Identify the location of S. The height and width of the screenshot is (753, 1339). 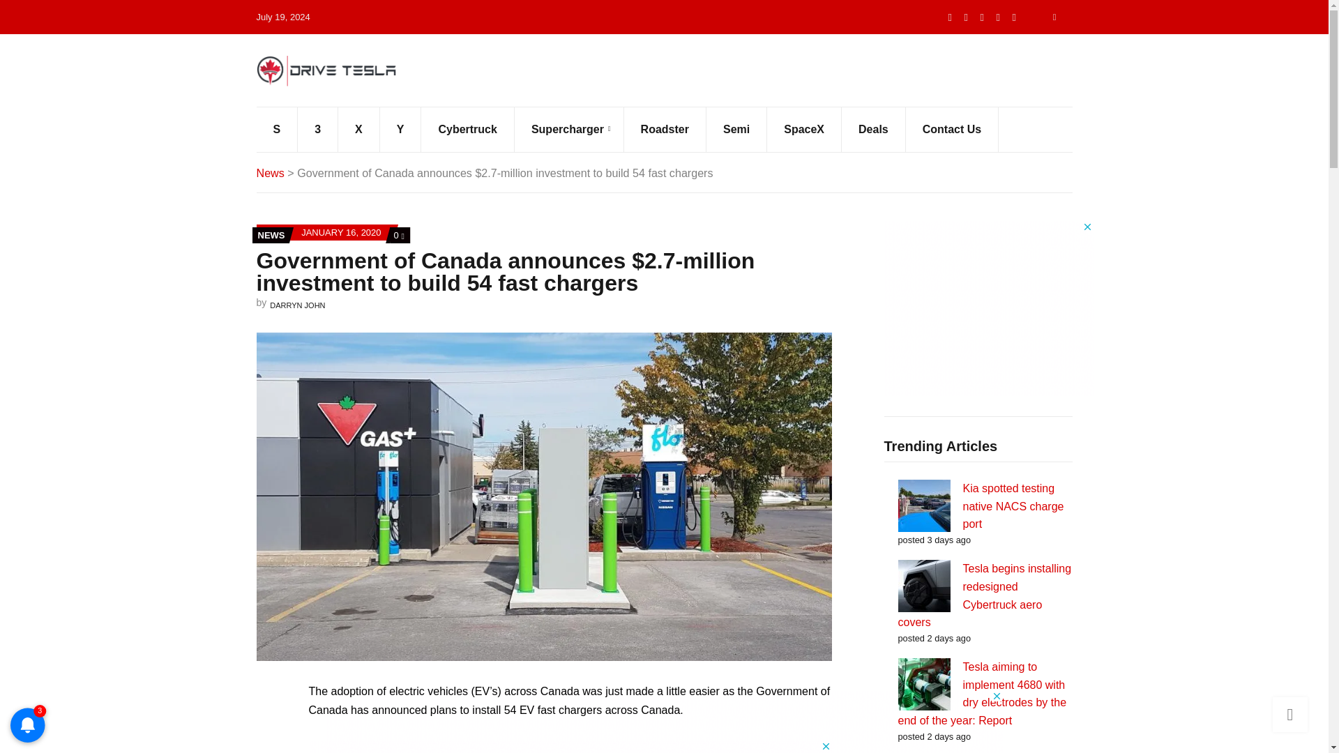
(278, 130).